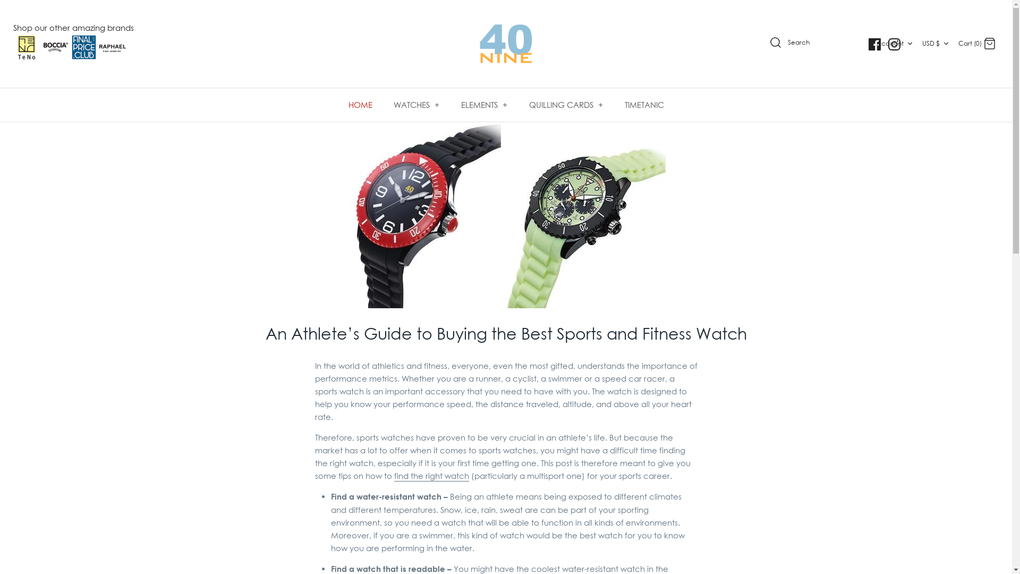  What do you see at coordinates (566, 105) in the screenshot?
I see `QUILLING CARDS +` at bounding box center [566, 105].